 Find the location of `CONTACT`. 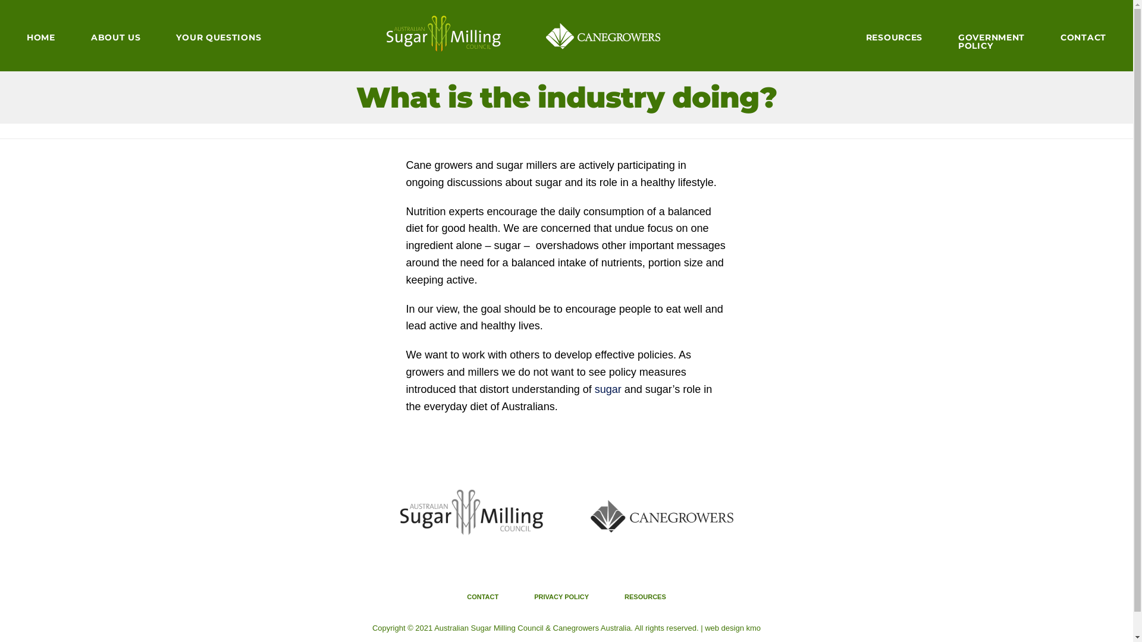

CONTACT is located at coordinates (483, 597).